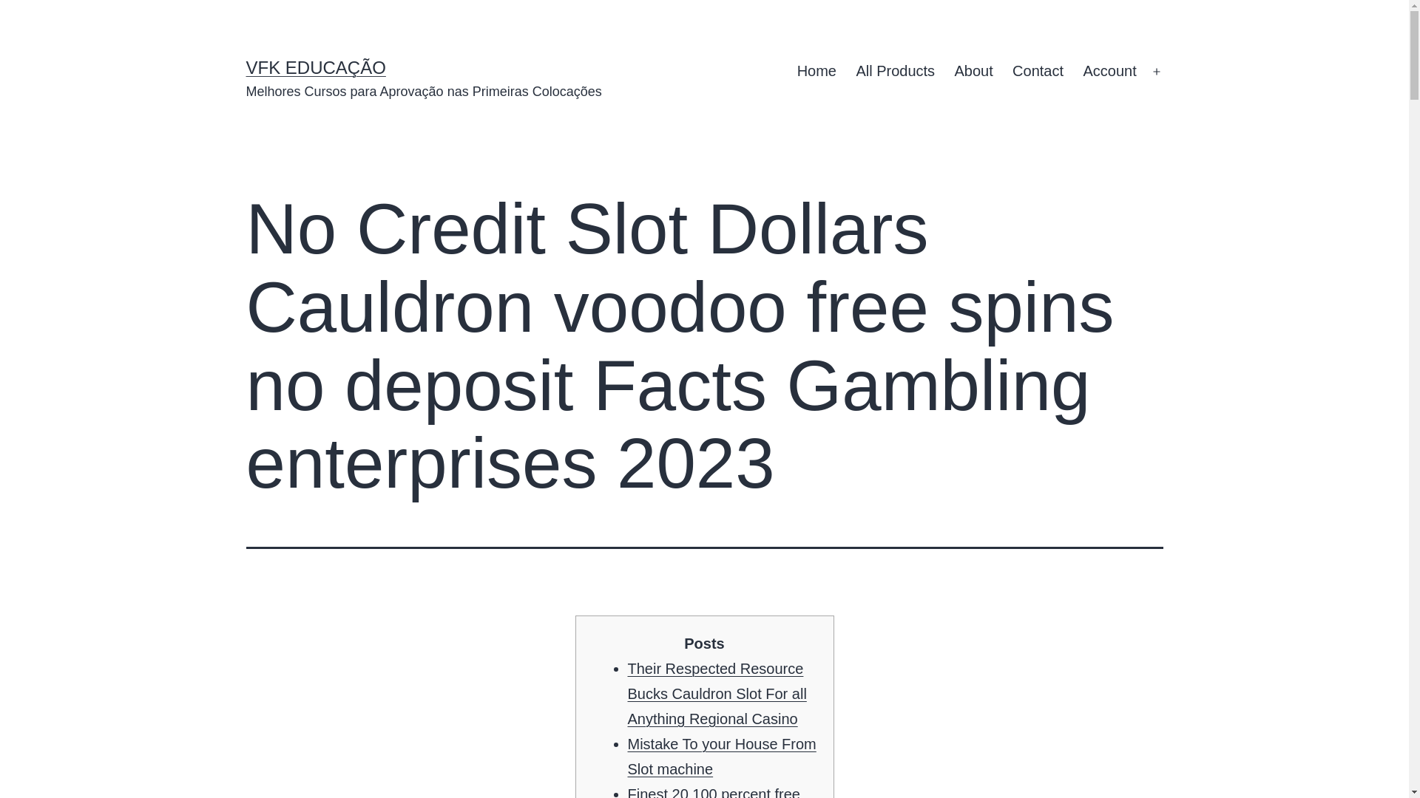 This screenshot has width=1420, height=798. What do you see at coordinates (895, 72) in the screenshot?
I see `All Products` at bounding box center [895, 72].